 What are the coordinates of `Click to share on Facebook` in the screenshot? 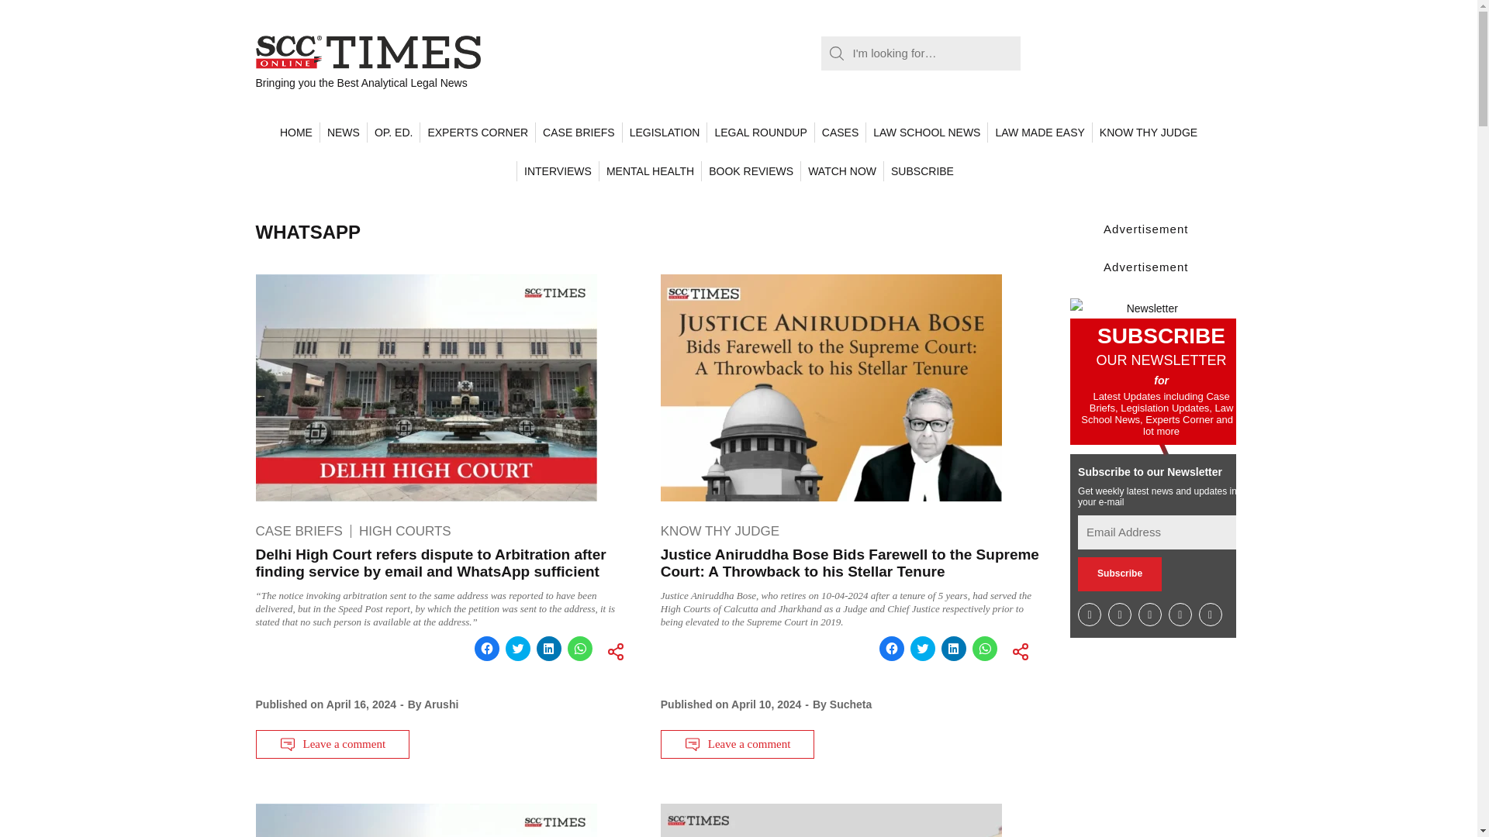 It's located at (487, 648).